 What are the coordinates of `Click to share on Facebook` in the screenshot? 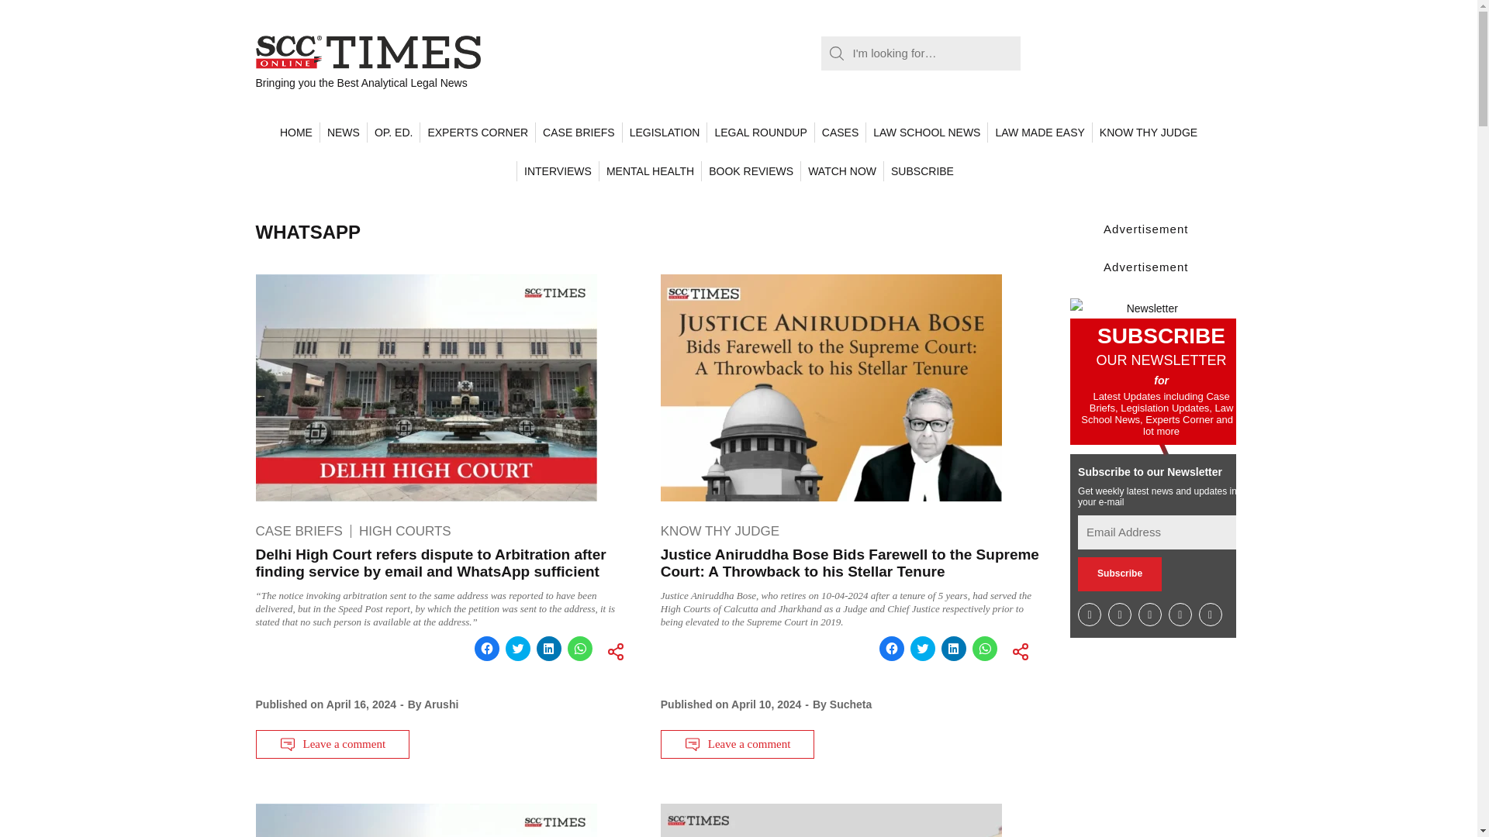 It's located at (487, 648).